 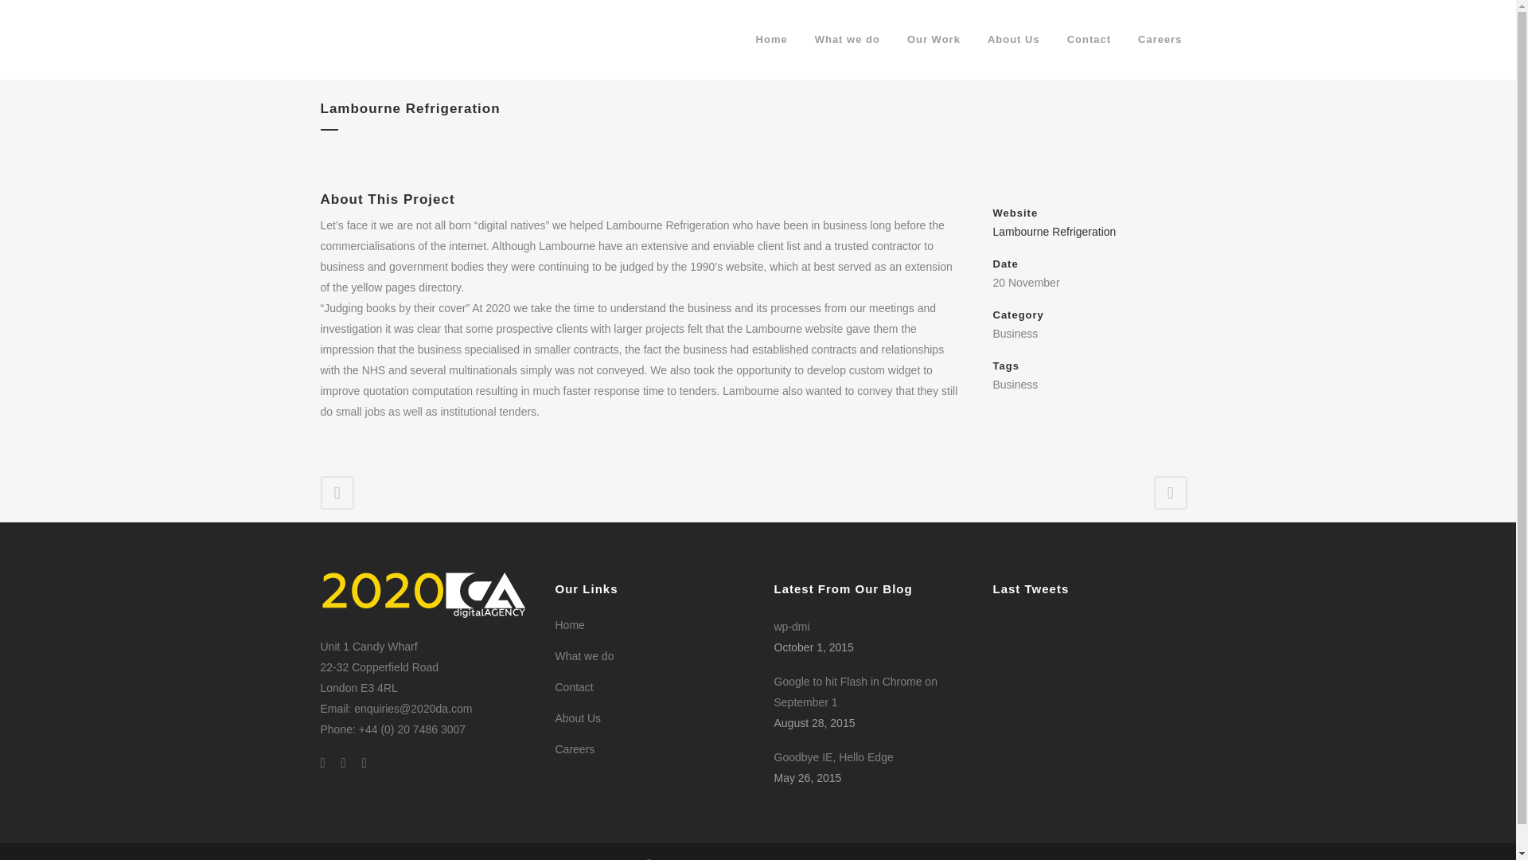 I want to click on Our Work, so click(x=934, y=40).